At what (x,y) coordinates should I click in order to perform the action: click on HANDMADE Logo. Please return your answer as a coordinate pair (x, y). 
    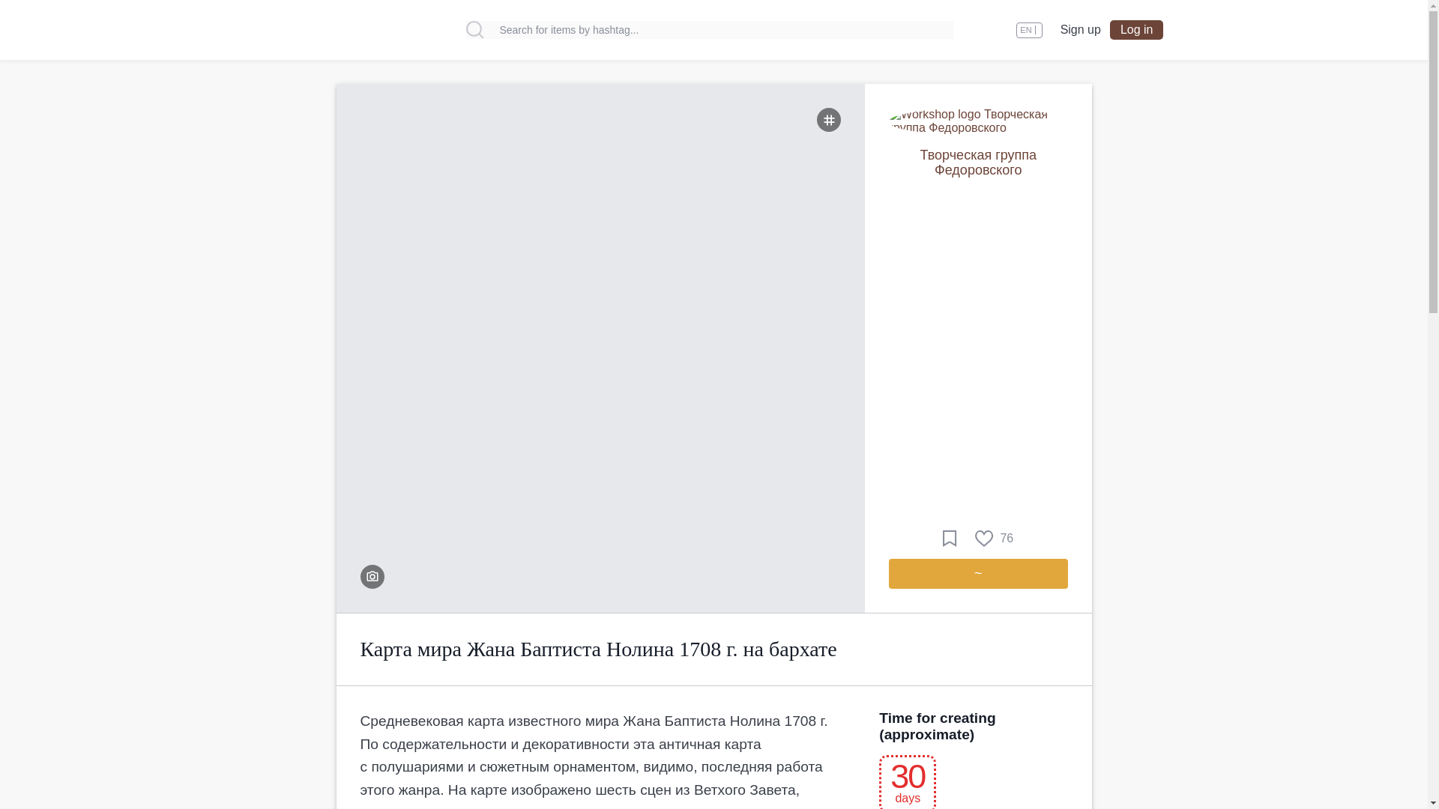
    Looking at the image, I should click on (333, 30).